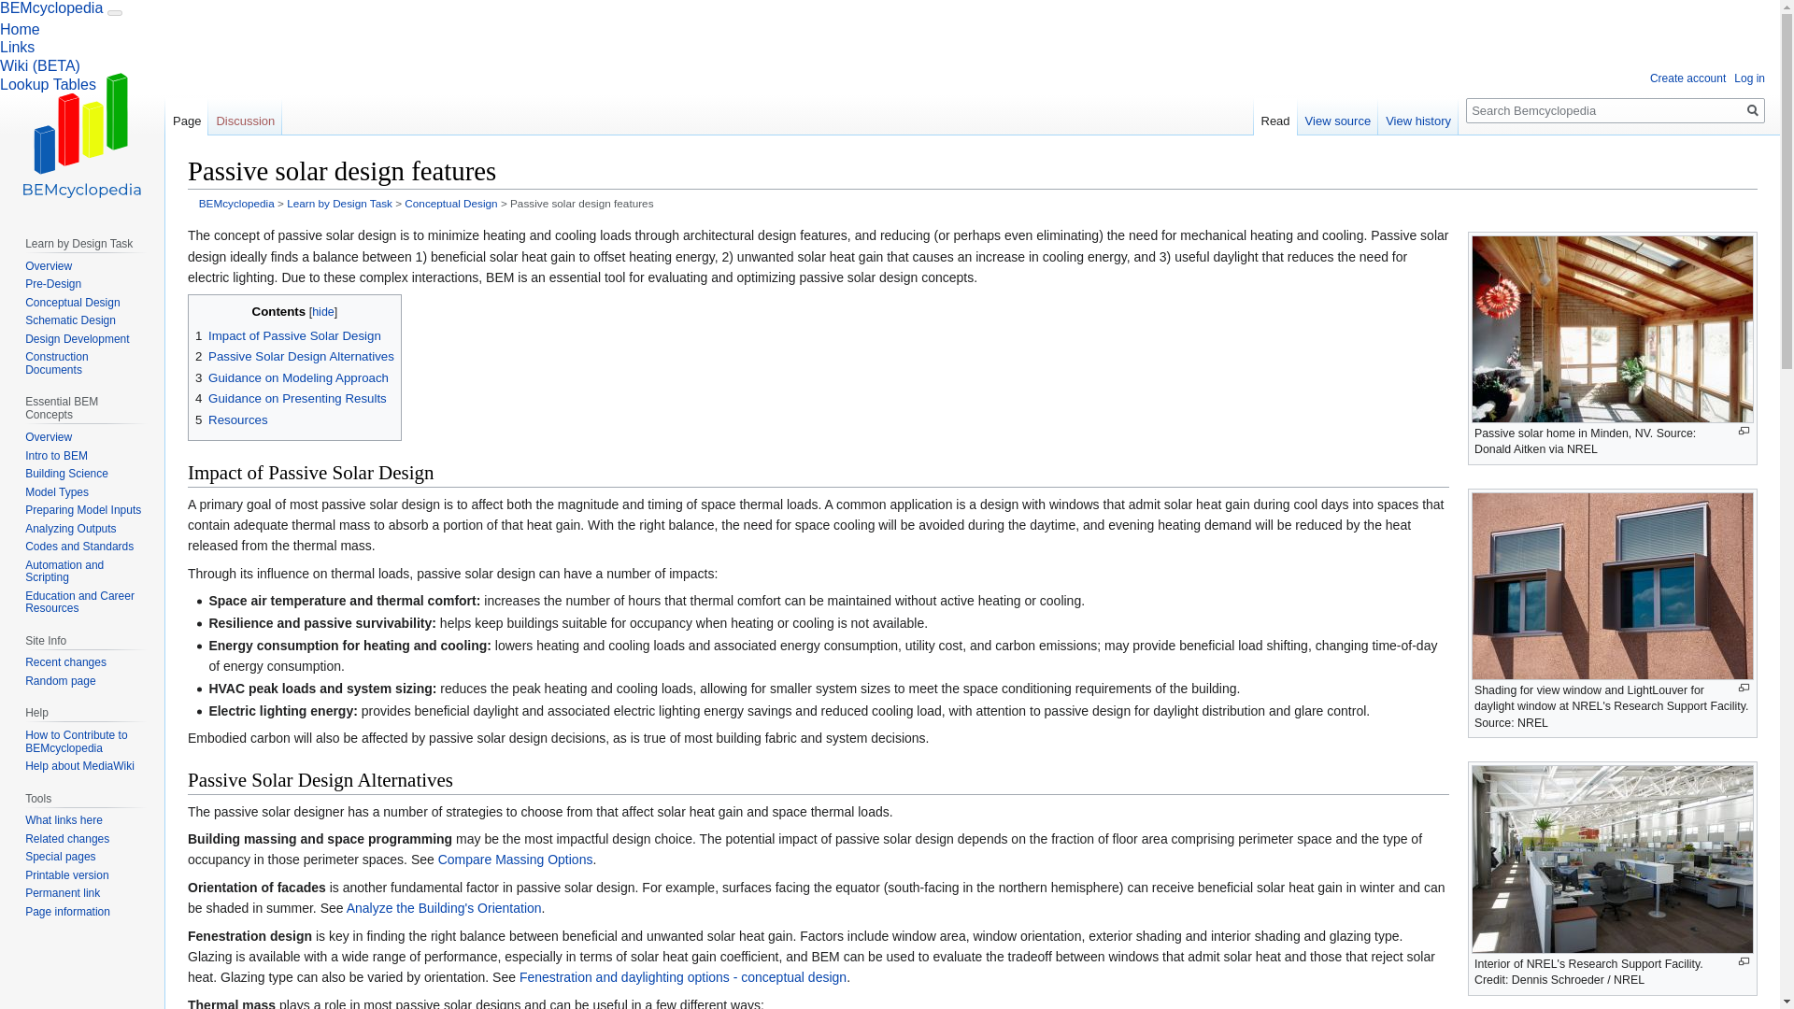 Image resolution: width=1794 pixels, height=1009 pixels. What do you see at coordinates (20, 28) in the screenshot?
I see `Home` at bounding box center [20, 28].